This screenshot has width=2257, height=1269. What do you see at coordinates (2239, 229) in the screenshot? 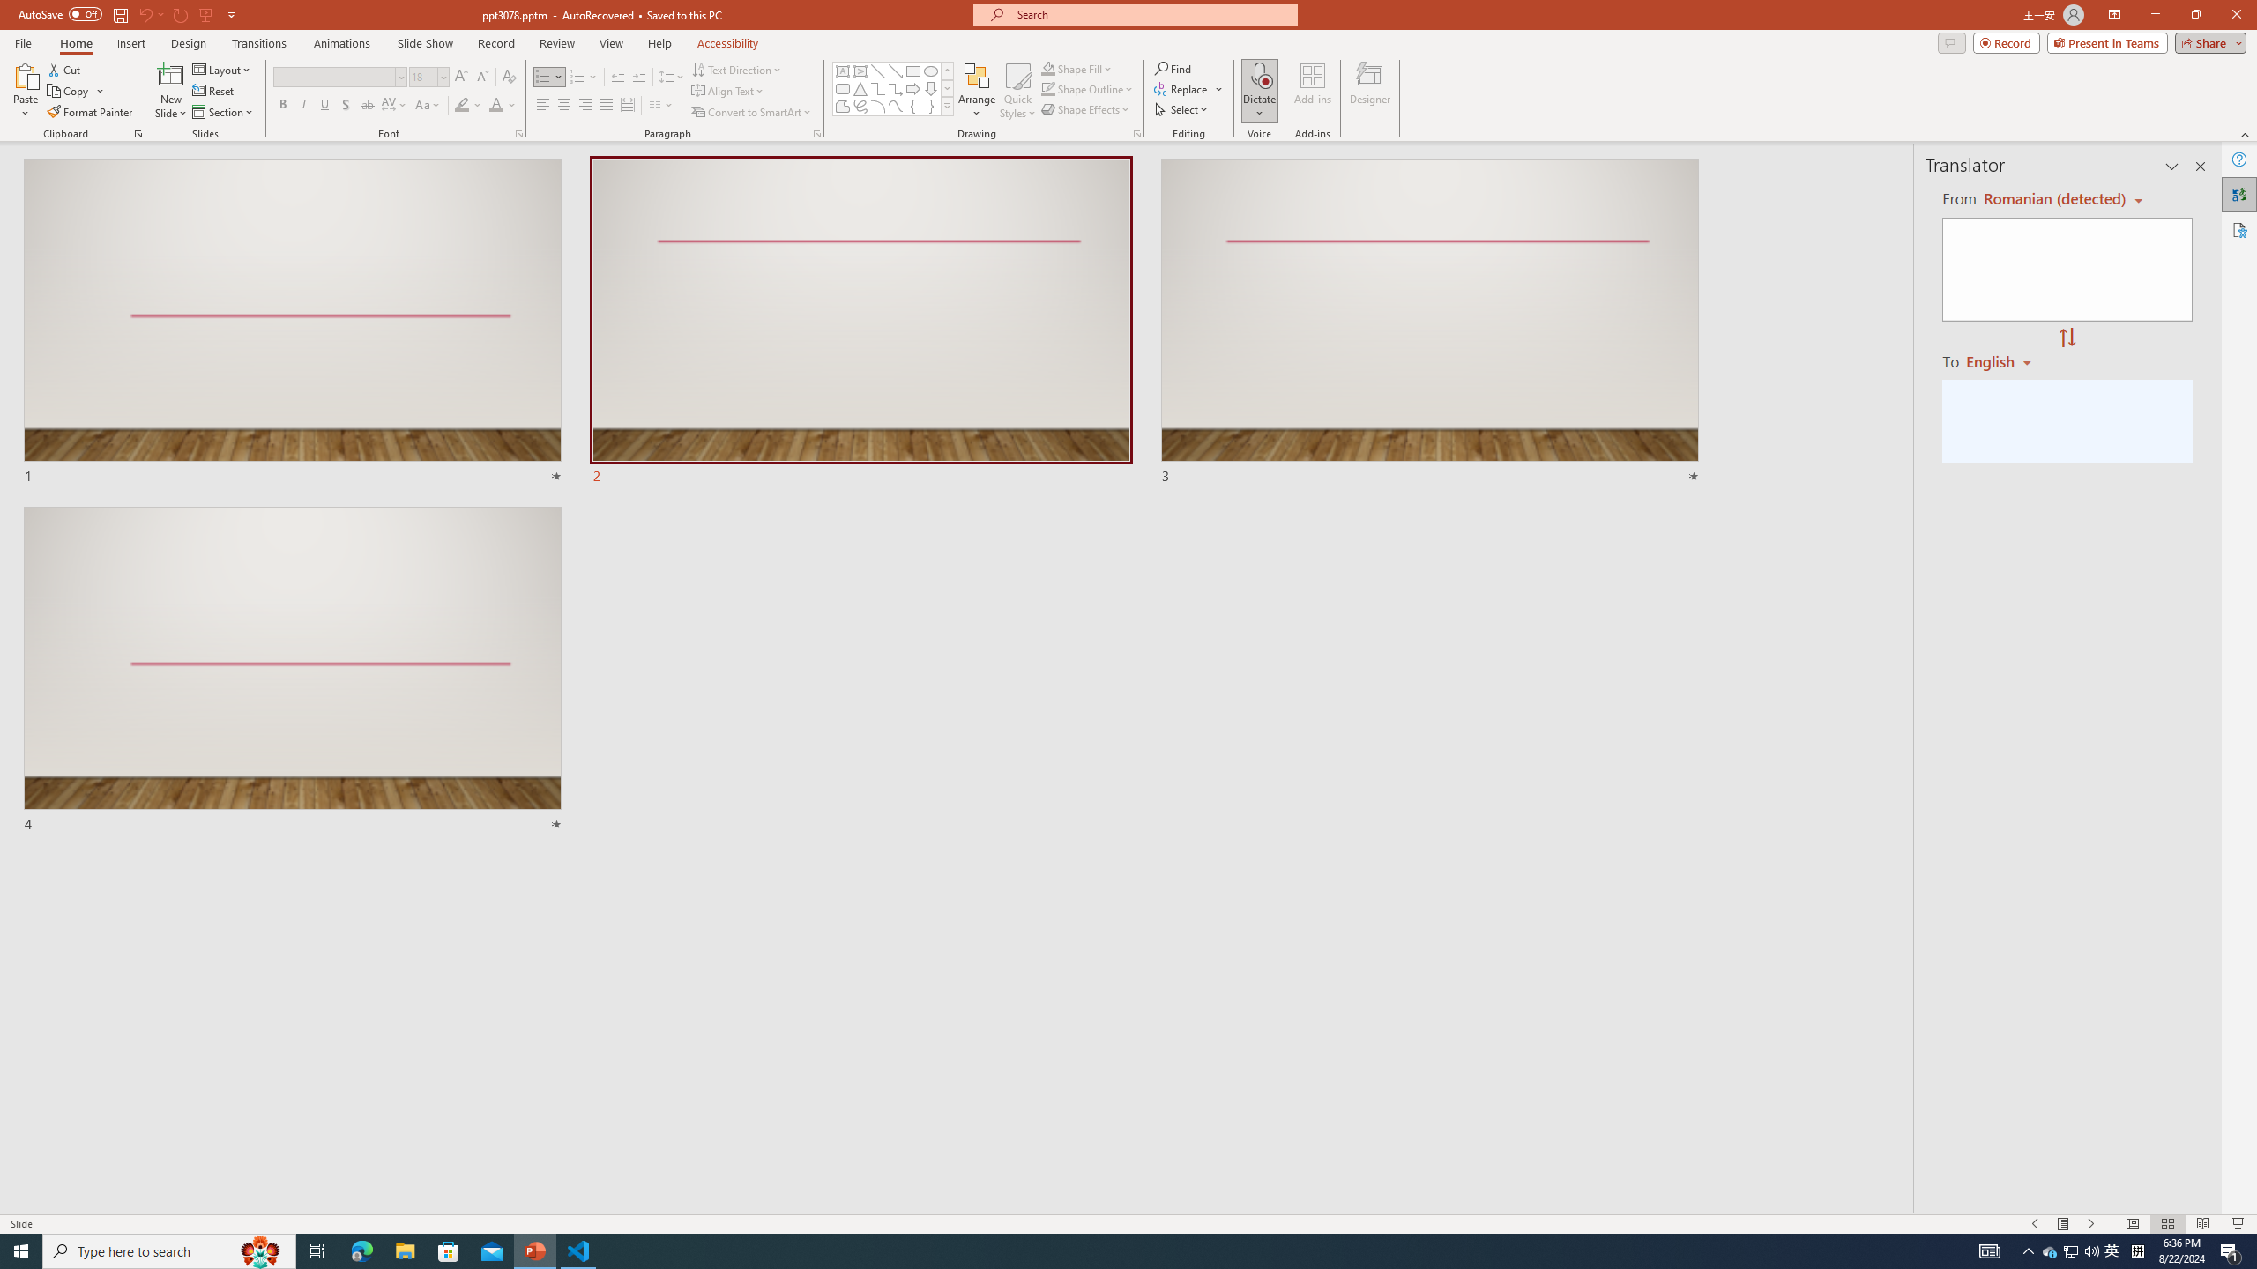
I see `Accessibility` at bounding box center [2239, 229].